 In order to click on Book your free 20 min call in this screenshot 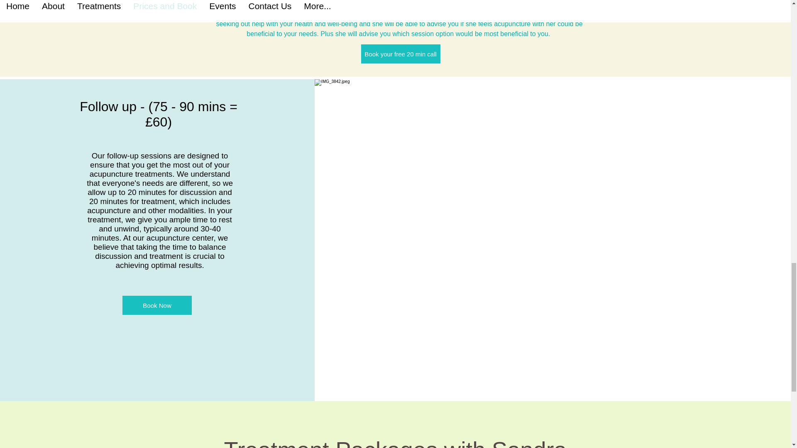, I will do `click(401, 54)`.